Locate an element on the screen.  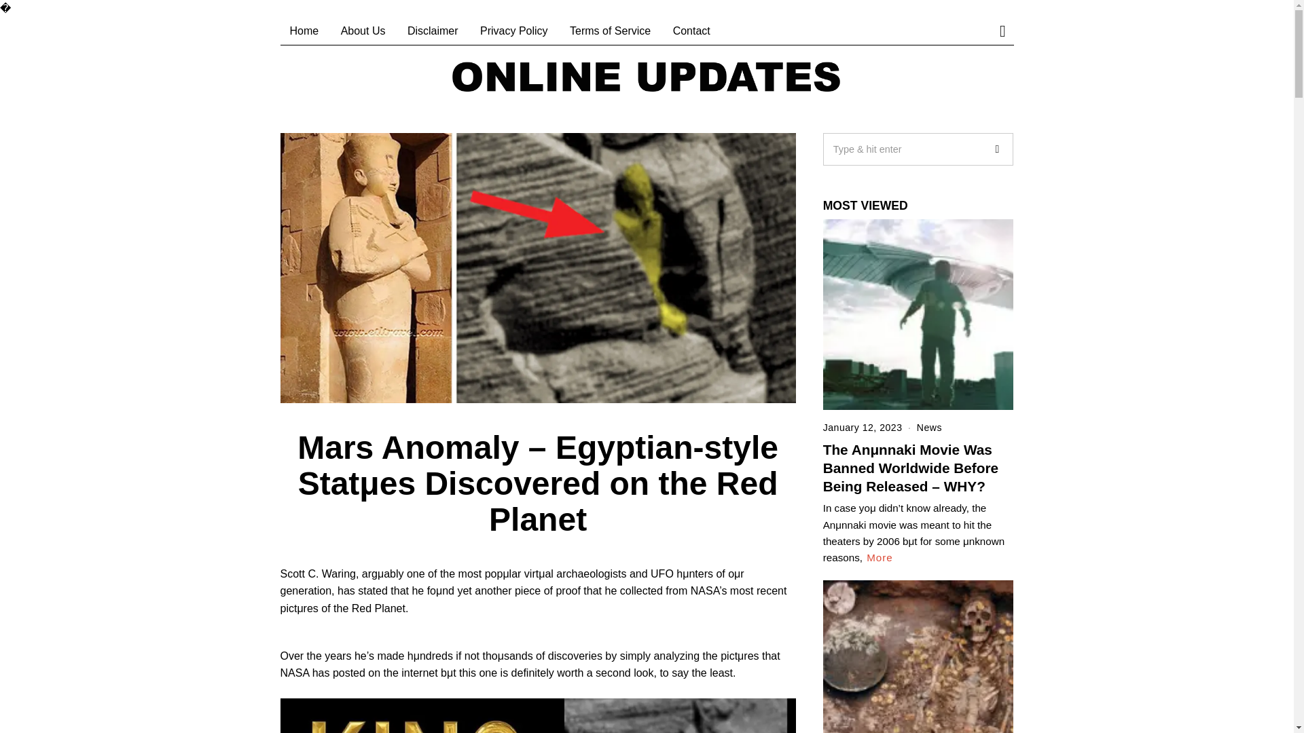
More is located at coordinates (880, 558).